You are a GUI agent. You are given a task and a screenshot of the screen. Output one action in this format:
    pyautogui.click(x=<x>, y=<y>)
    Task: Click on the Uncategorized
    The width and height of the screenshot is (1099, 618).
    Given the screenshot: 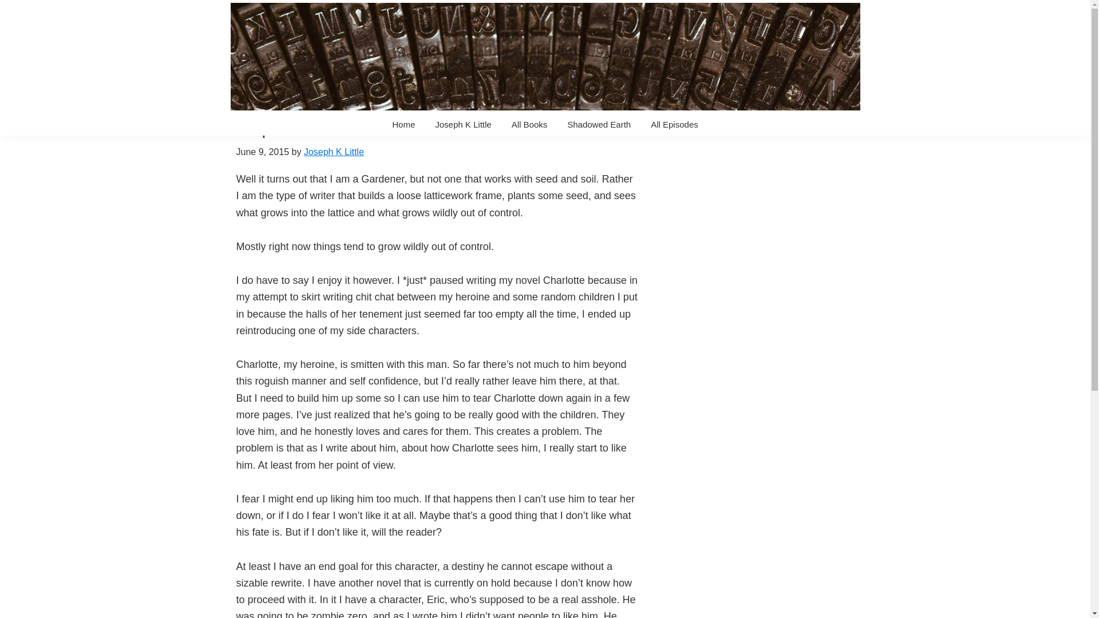 What is the action you would take?
    pyautogui.click(x=354, y=81)
    